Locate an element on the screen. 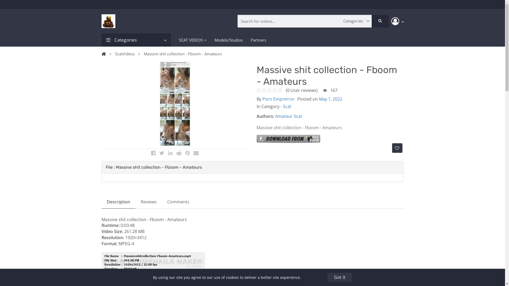  Models/Studios is located at coordinates (229, 40).